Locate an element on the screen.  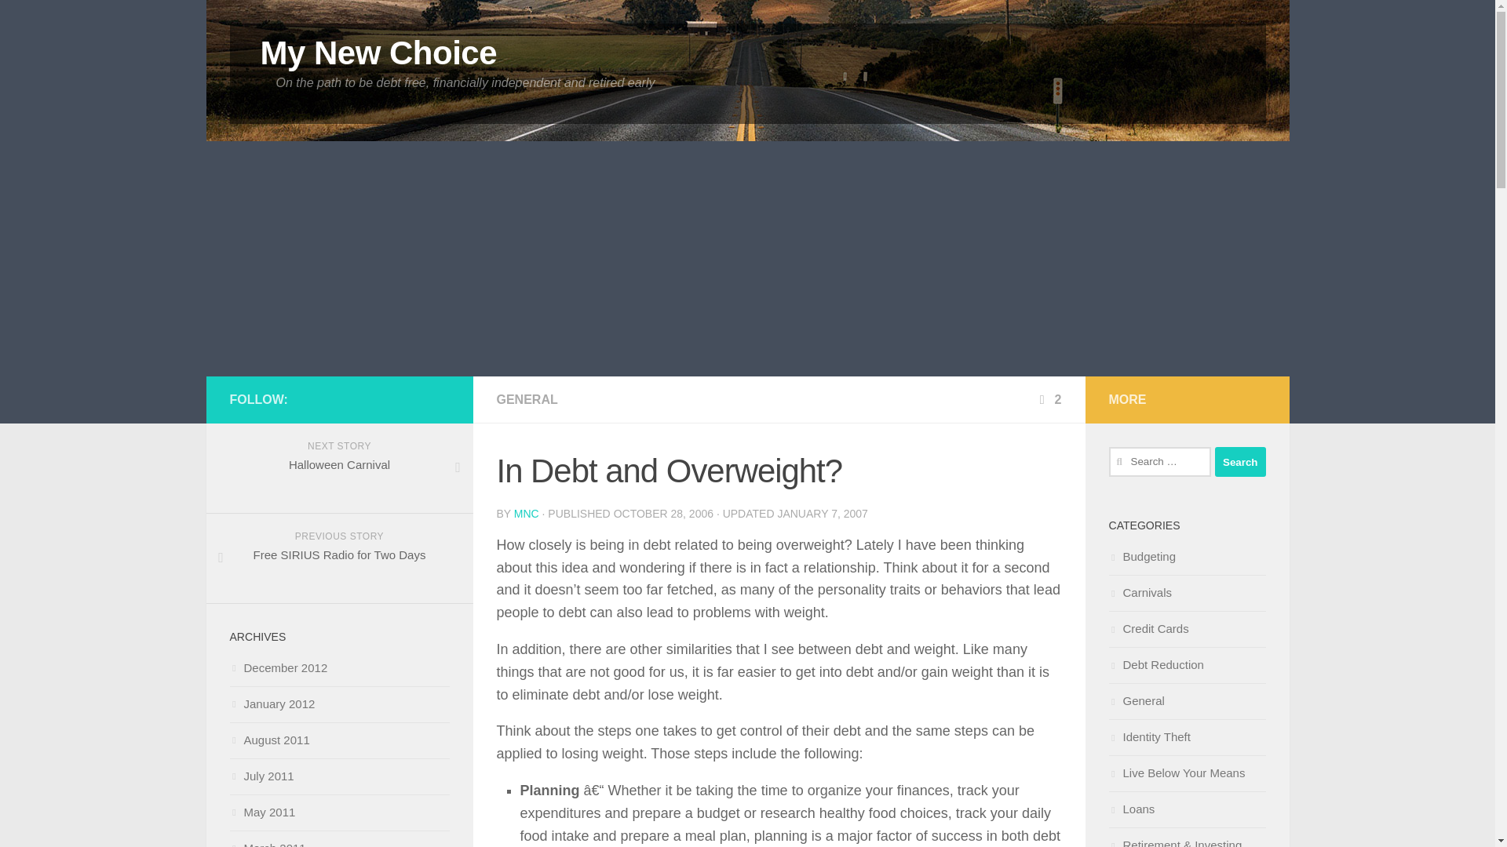
Posts by mnc is located at coordinates (526, 513).